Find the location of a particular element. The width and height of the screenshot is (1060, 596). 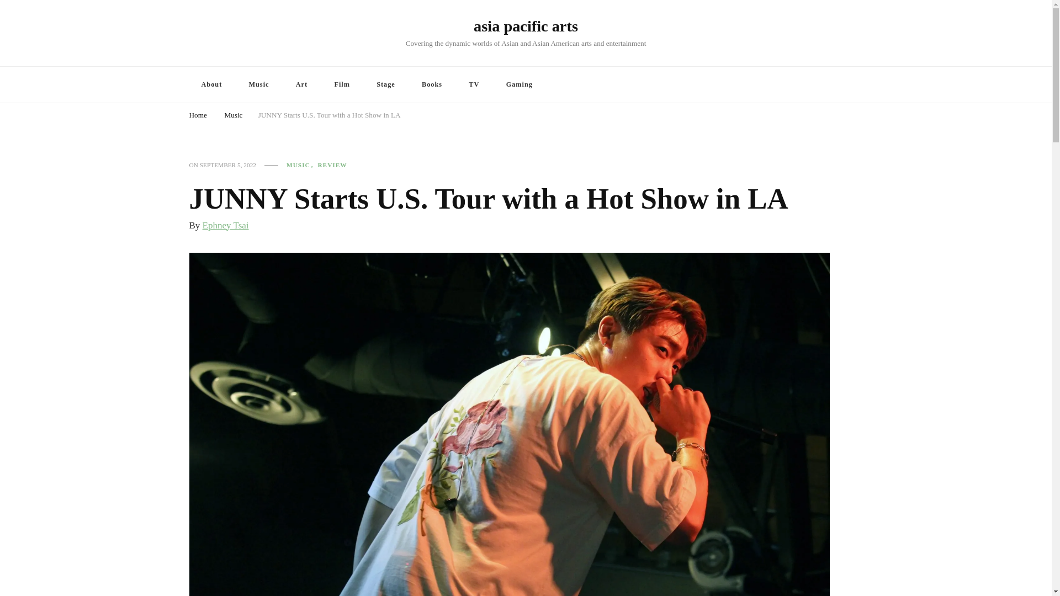

Film is located at coordinates (342, 84).